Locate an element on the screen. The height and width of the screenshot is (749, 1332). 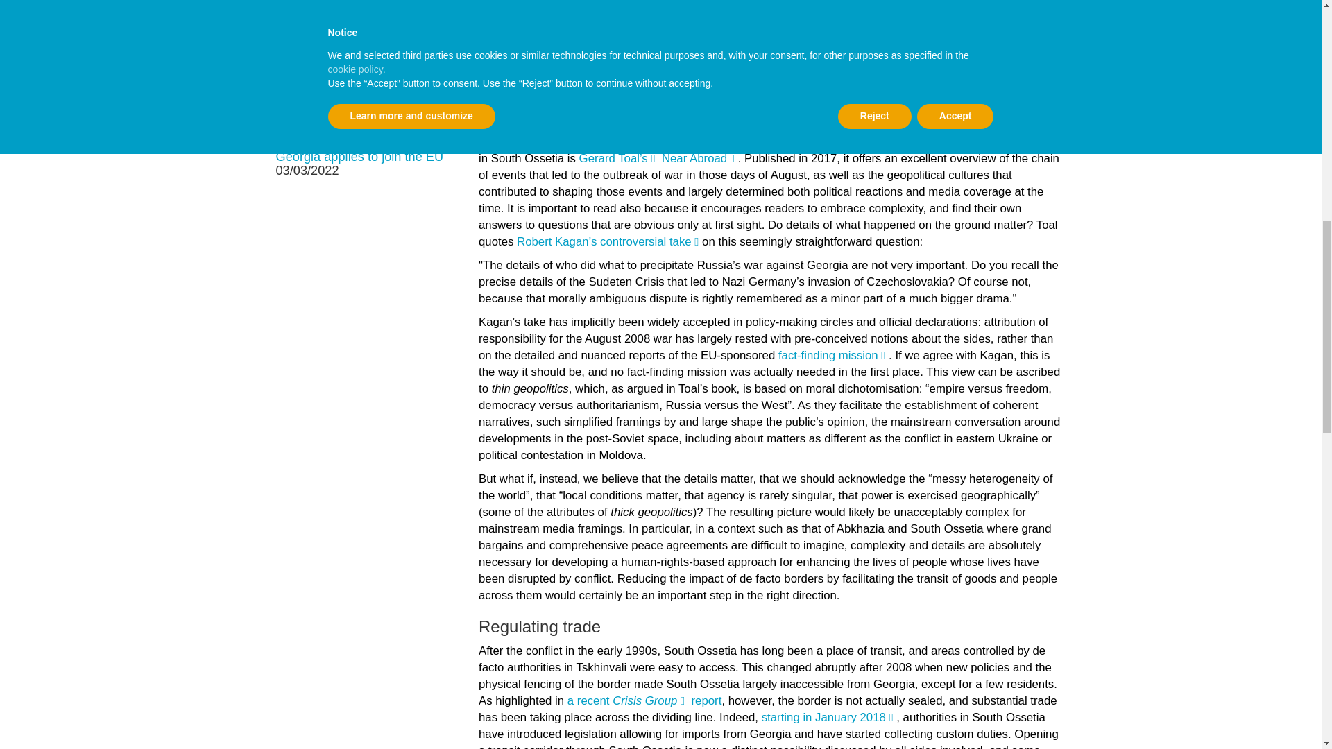
Link a Crisis Group is located at coordinates (651, 700).